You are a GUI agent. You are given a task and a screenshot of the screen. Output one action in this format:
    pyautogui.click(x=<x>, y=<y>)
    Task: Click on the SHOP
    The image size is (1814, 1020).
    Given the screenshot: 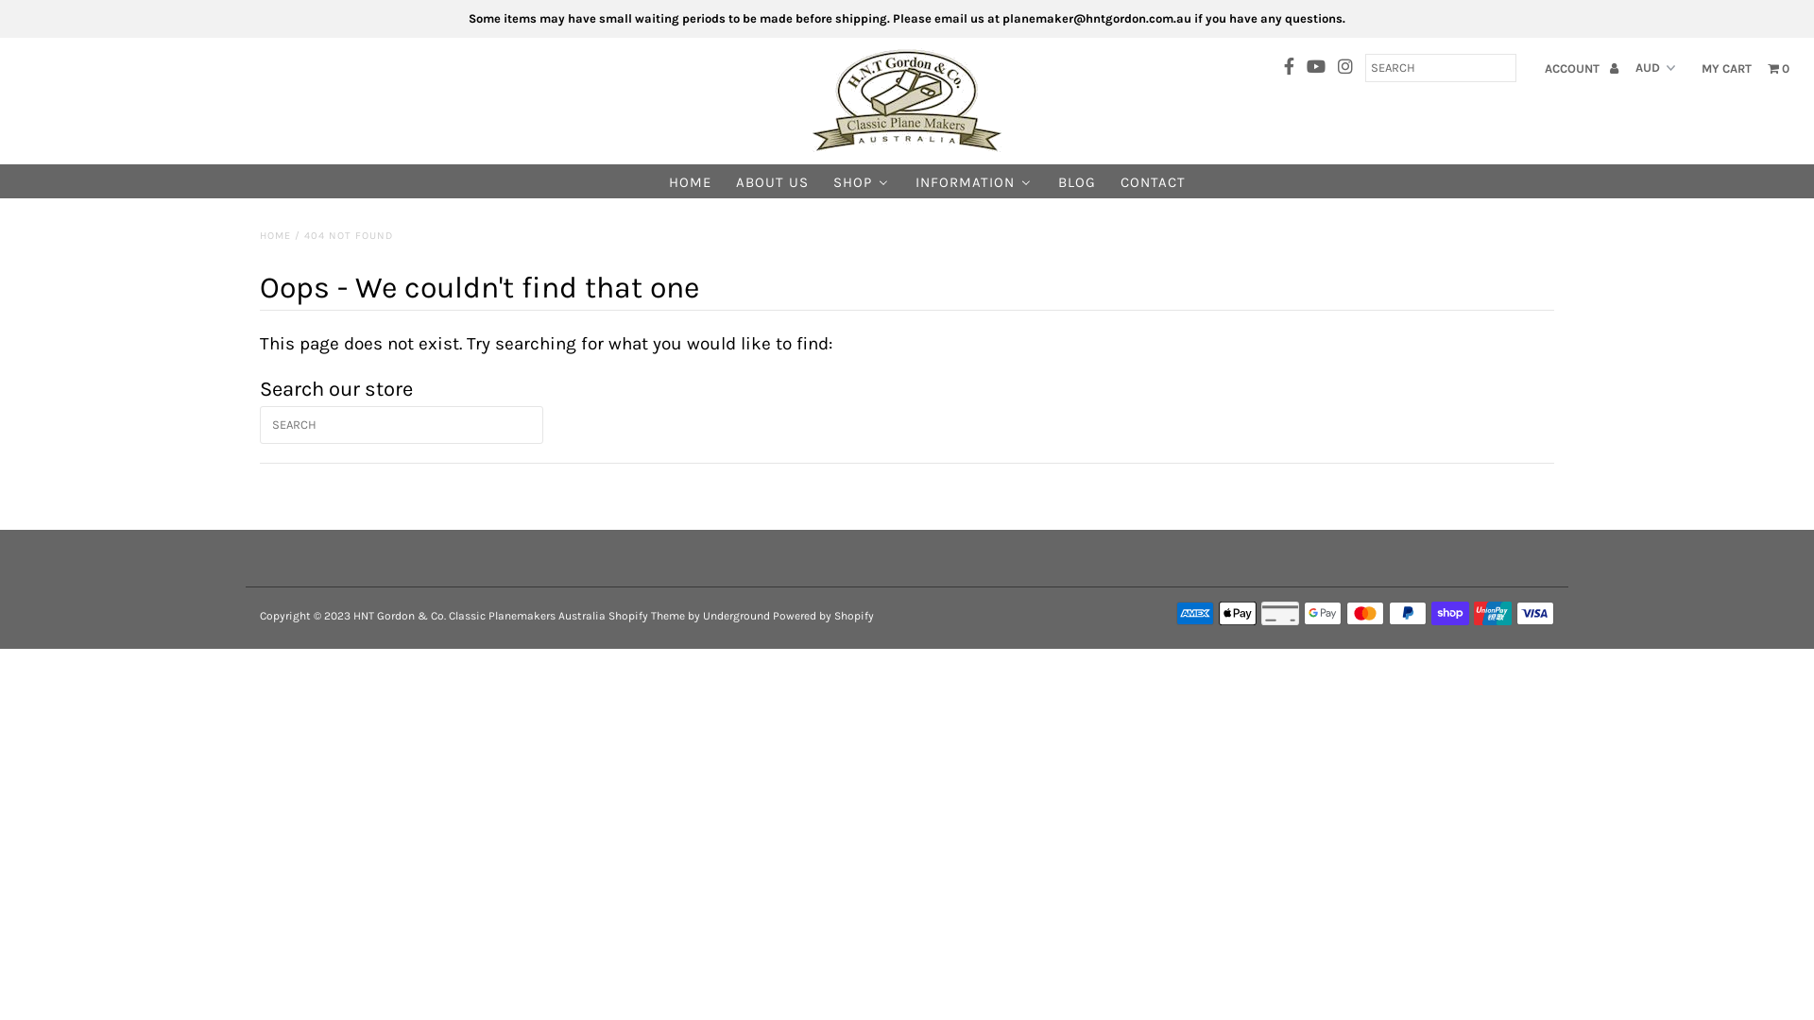 What is the action you would take?
    pyautogui.click(x=862, y=181)
    